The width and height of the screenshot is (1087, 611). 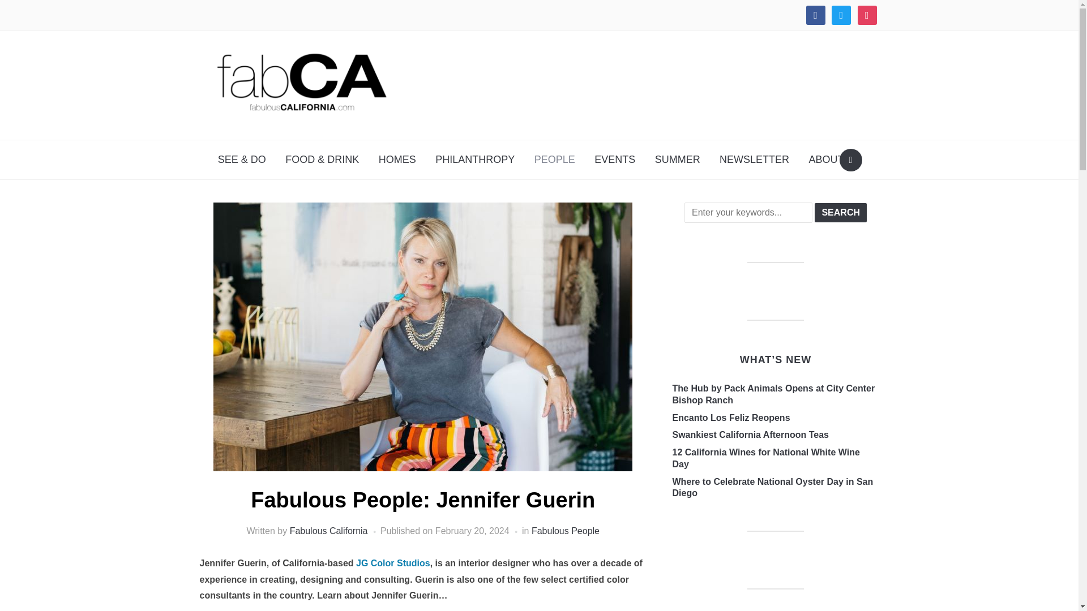 I want to click on Instagram, so click(x=866, y=15).